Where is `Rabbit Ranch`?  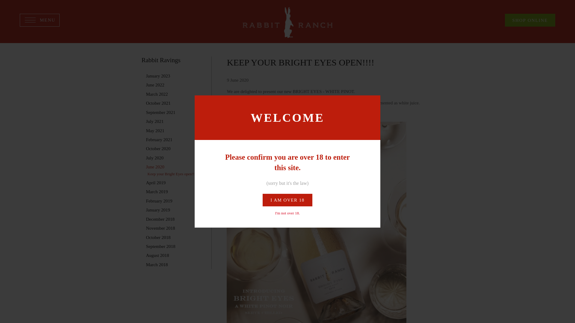
Rabbit Ranch is located at coordinates (287, 22).